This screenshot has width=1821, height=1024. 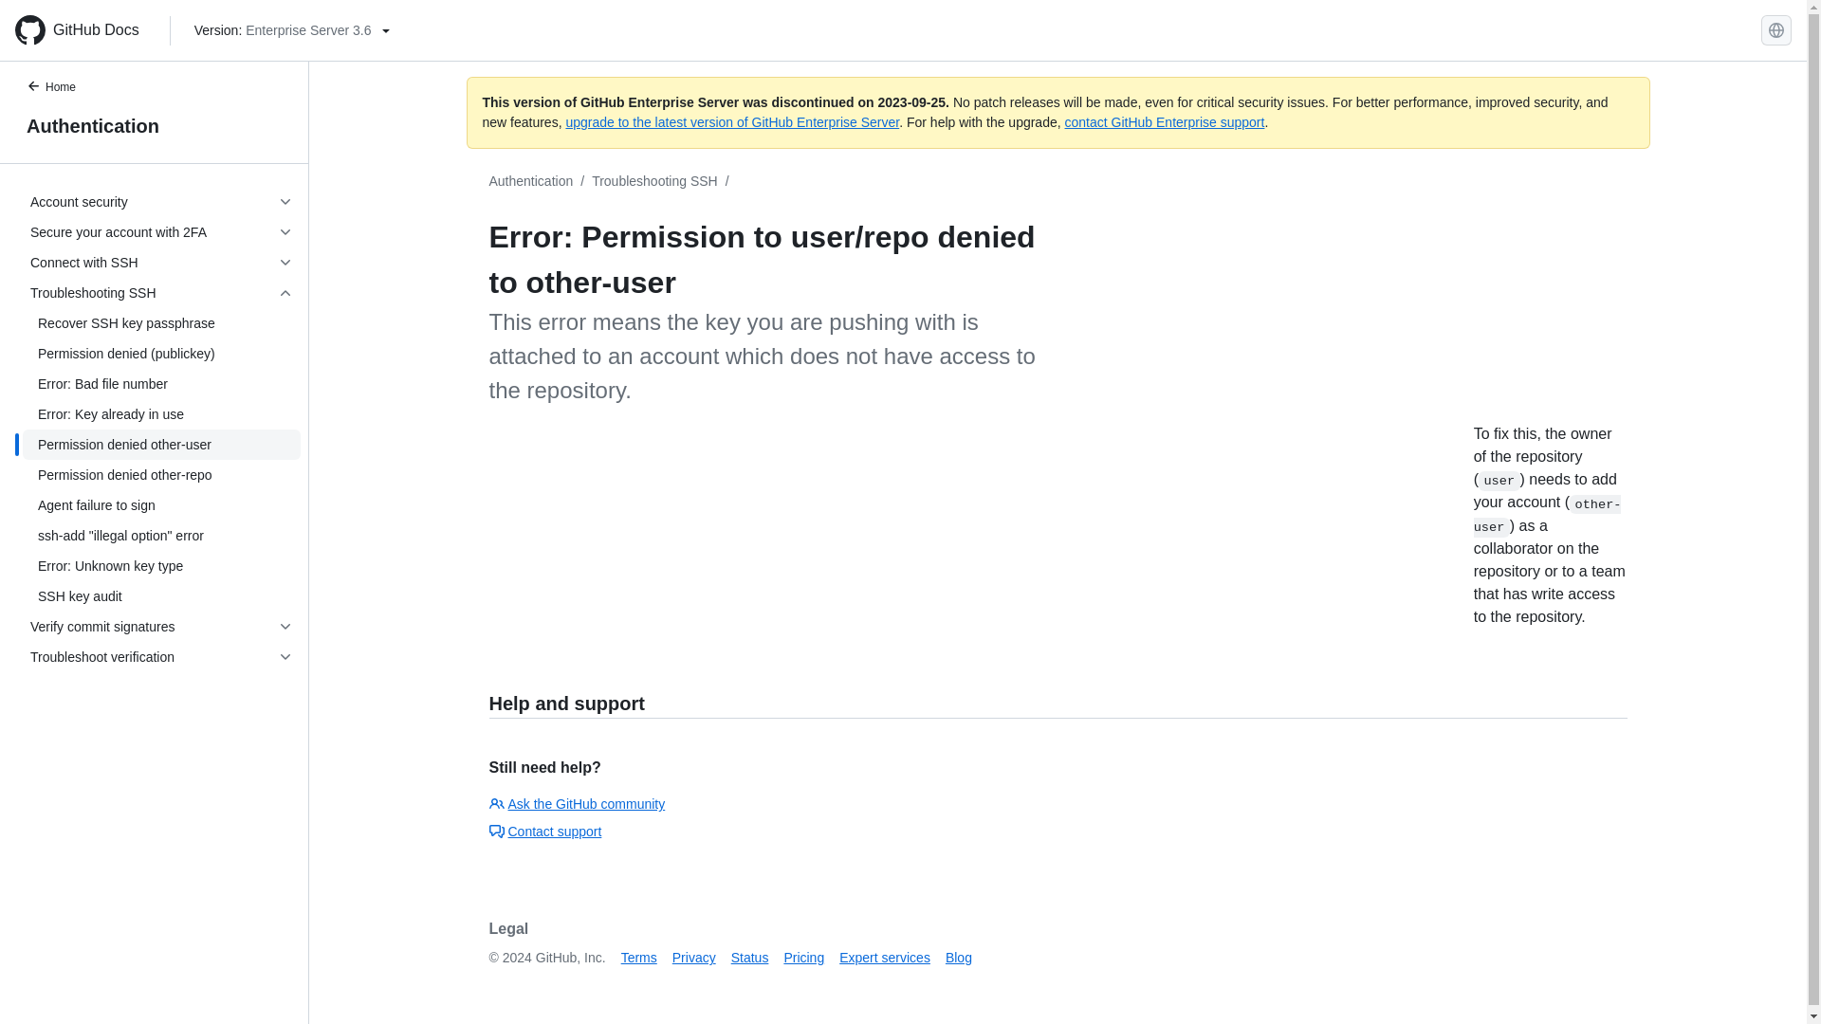 What do you see at coordinates (154, 125) in the screenshot?
I see `Authentication` at bounding box center [154, 125].